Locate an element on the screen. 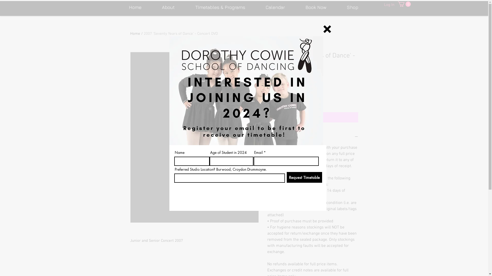  Log In is located at coordinates (389, 5).